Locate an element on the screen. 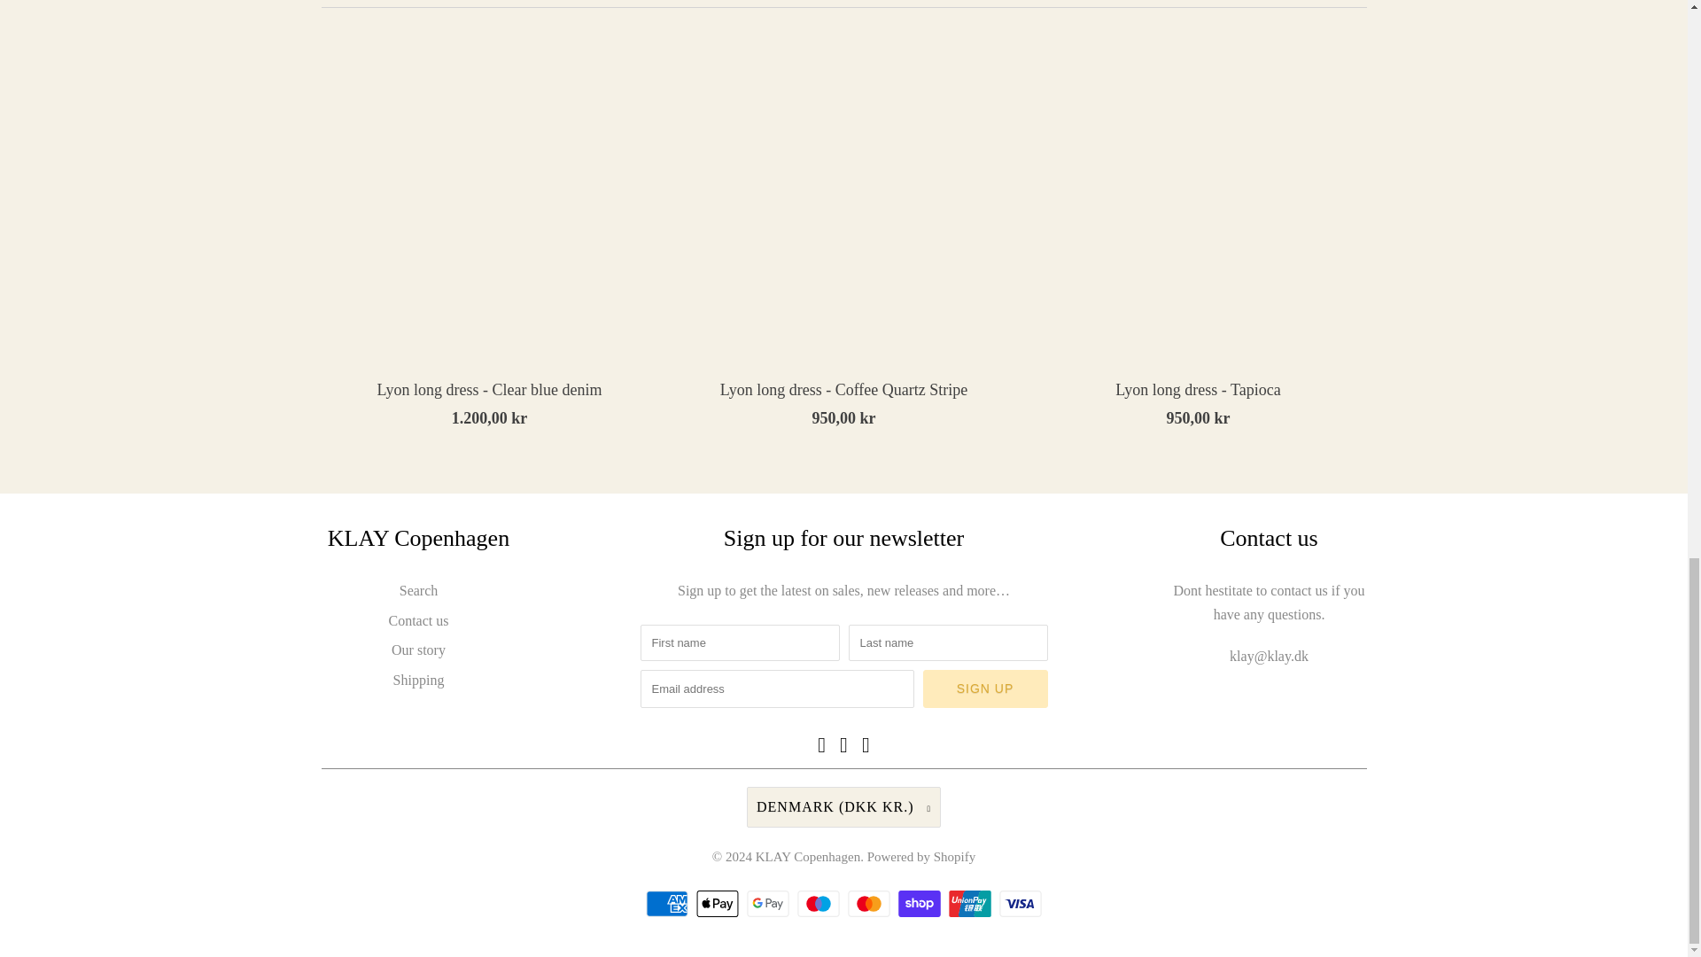 The height and width of the screenshot is (957, 1701). Sign Up is located at coordinates (985, 689).